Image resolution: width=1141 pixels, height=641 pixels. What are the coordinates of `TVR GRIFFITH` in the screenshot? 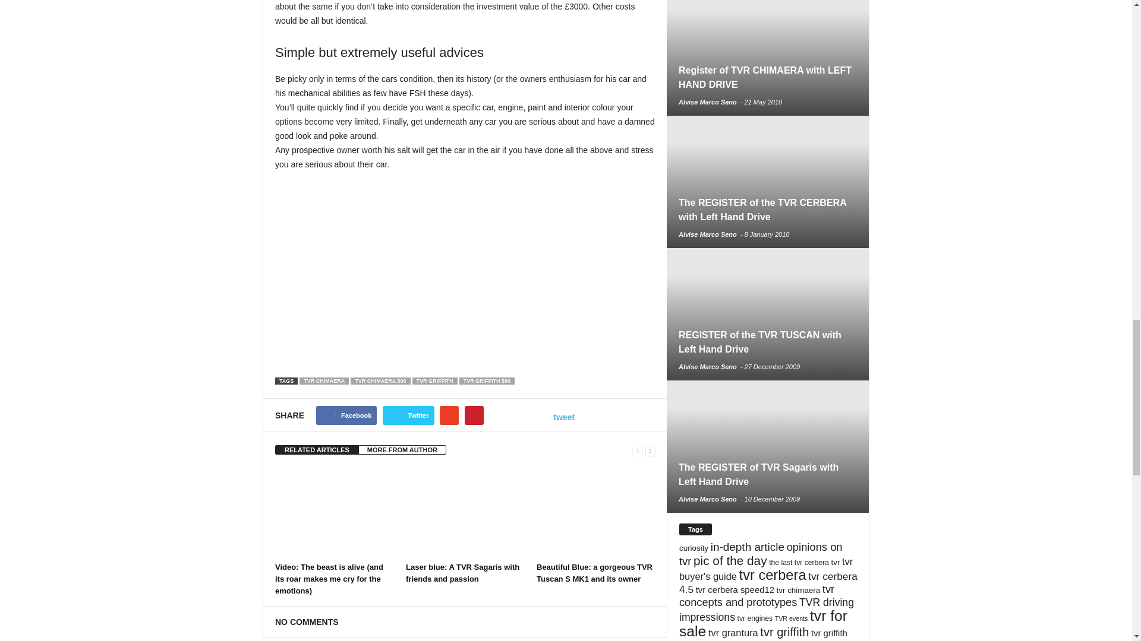 It's located at (434, 381).